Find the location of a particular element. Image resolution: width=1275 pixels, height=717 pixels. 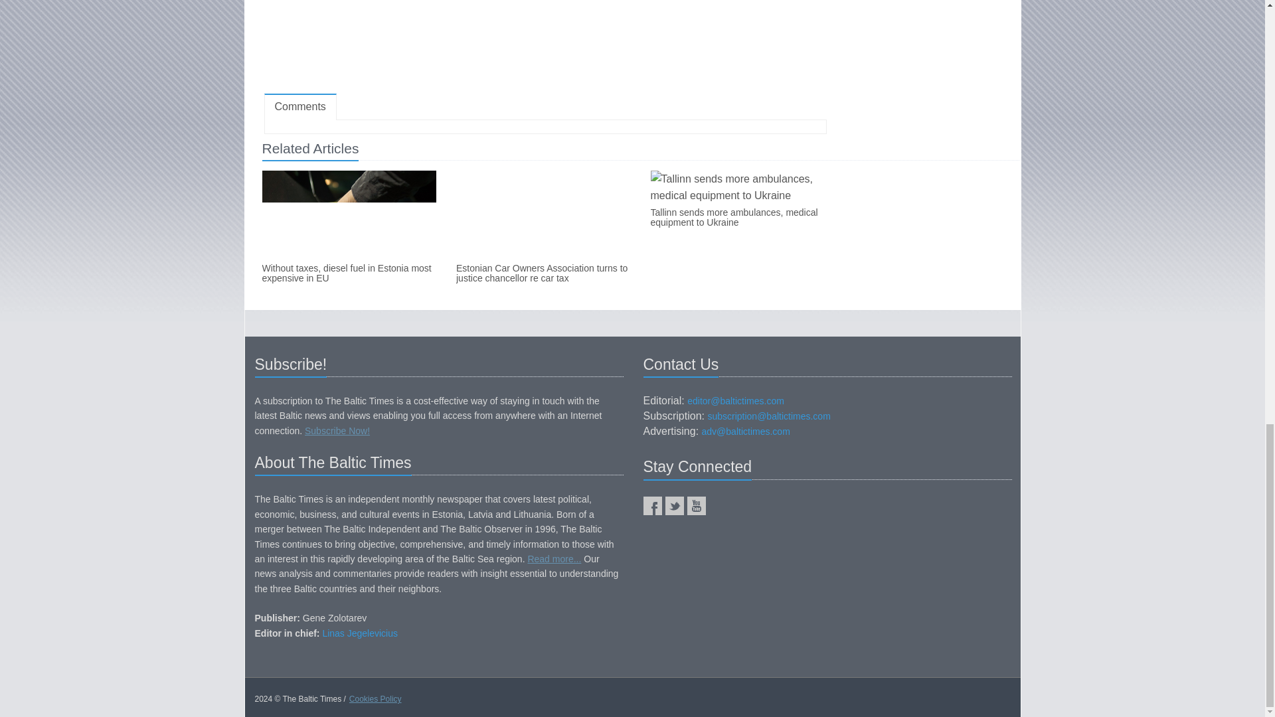

Without taxes, diesel fuel in Estonia most expensive in EU is located at coordinates (348, 274).